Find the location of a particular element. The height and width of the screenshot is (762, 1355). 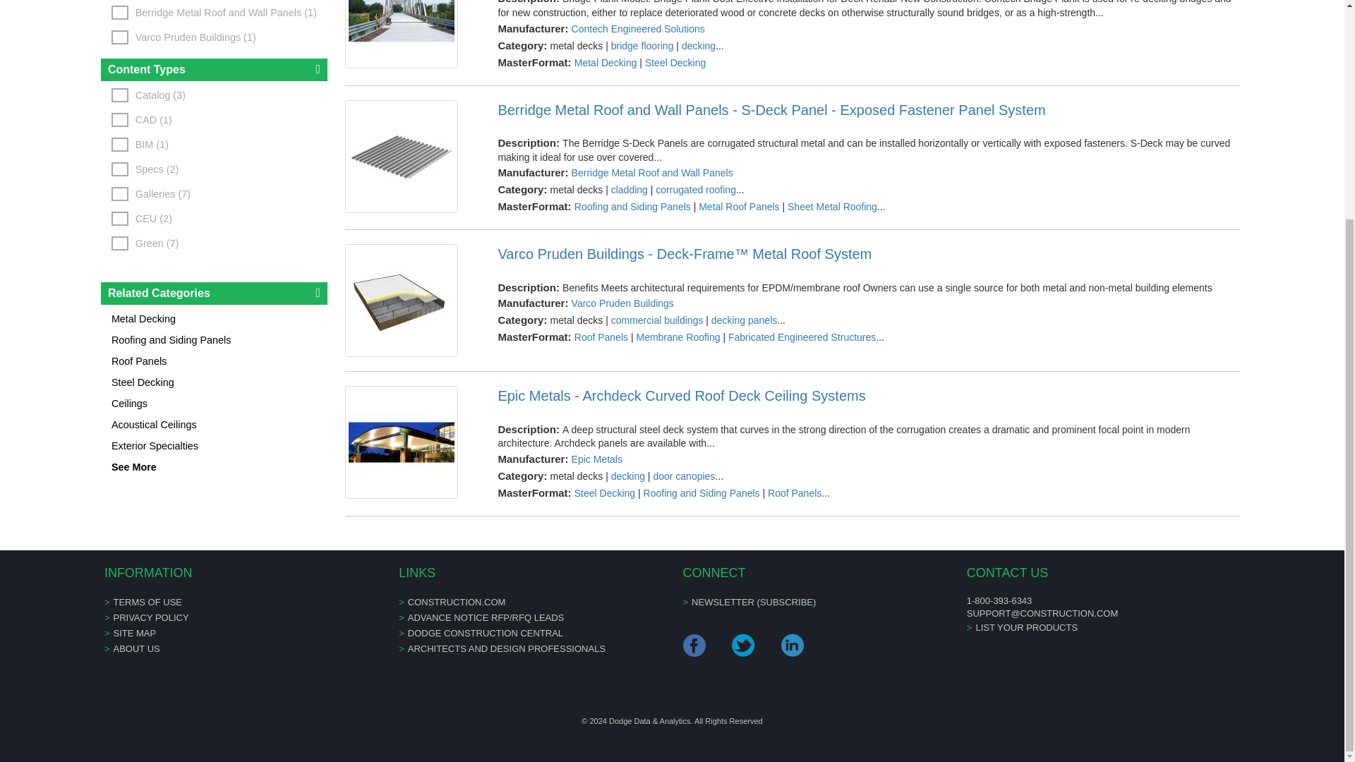

Epic Metals - Archdeck Curved Roof Deck Ceiling Systems is located at coordinates (411, 442).